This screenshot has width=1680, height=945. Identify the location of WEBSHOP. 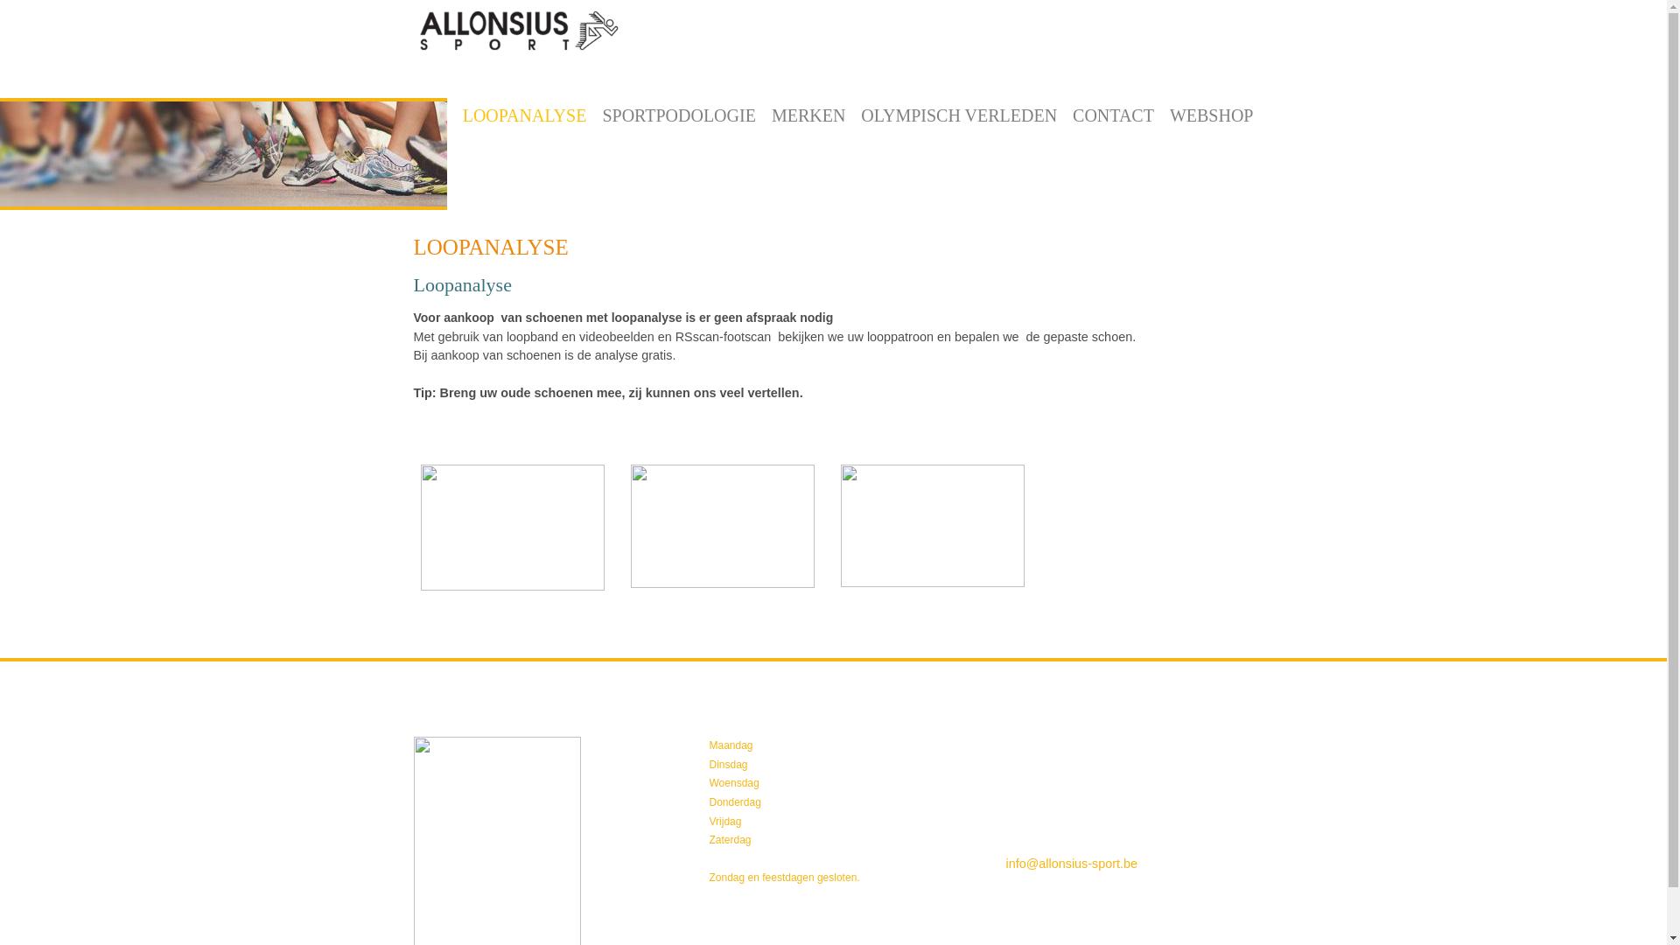
(1212, 115).